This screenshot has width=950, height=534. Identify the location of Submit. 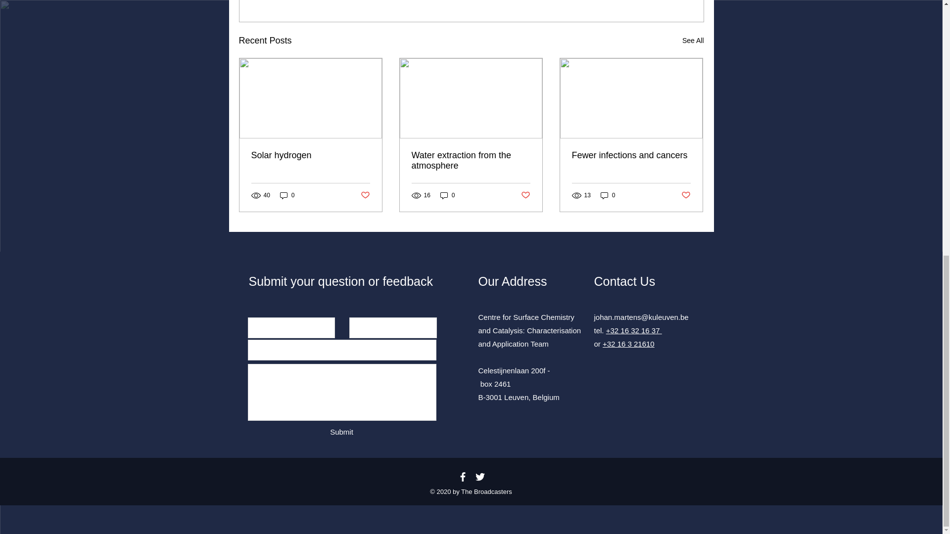
(342, 432).